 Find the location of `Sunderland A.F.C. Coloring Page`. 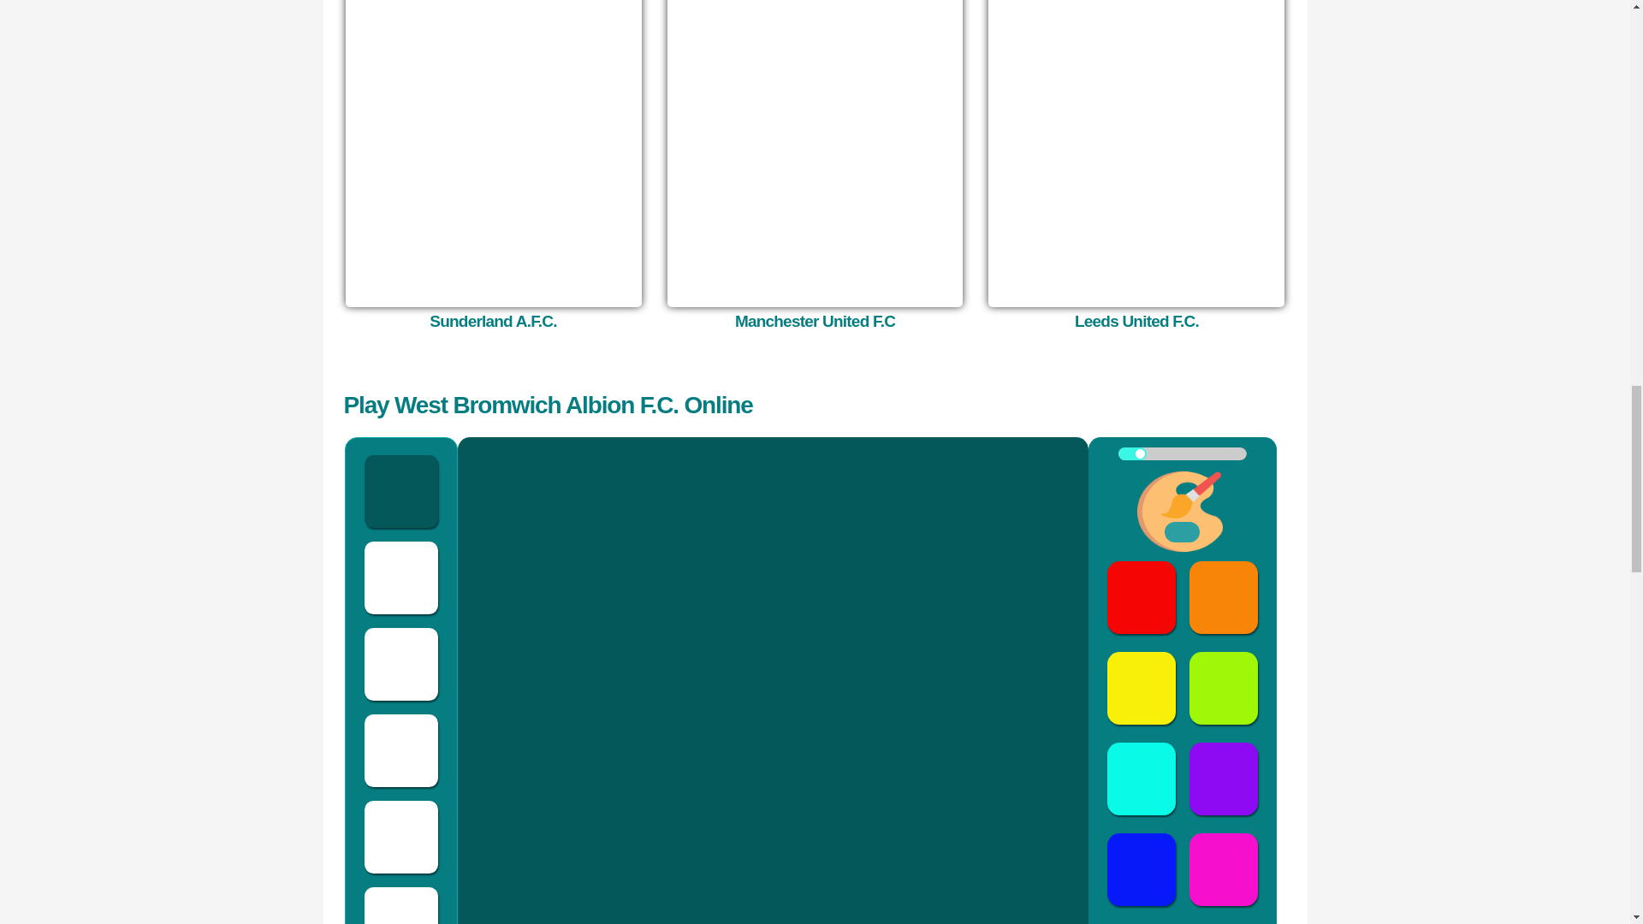

Sunderland A.F.C. Coloring Page is located at coordinates (493, 152).